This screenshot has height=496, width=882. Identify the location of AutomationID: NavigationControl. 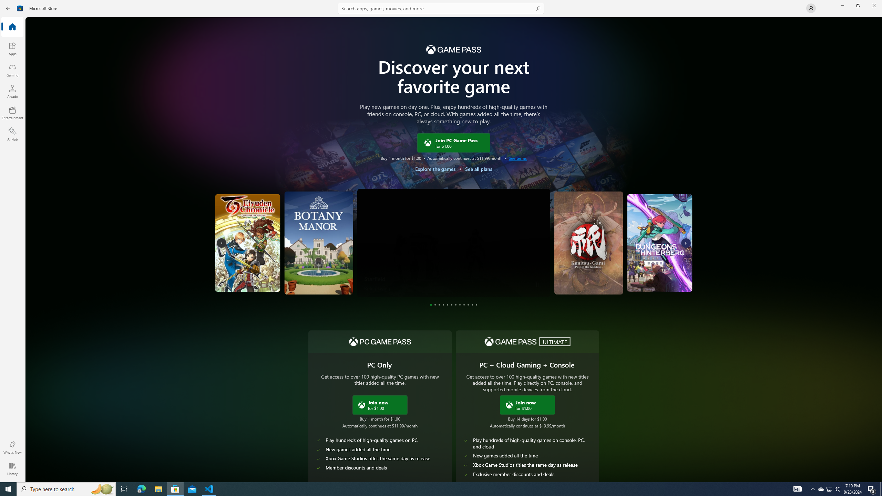
(441, 241).